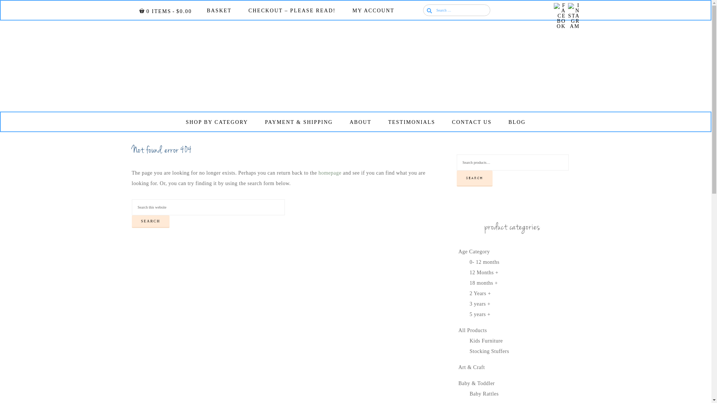 Image resolution: width=717 pixels, height=403 pixels. What do you see at coordinates (219, 11) in the screenshot?
I see `BASKET` at bounding box center [219, 11].